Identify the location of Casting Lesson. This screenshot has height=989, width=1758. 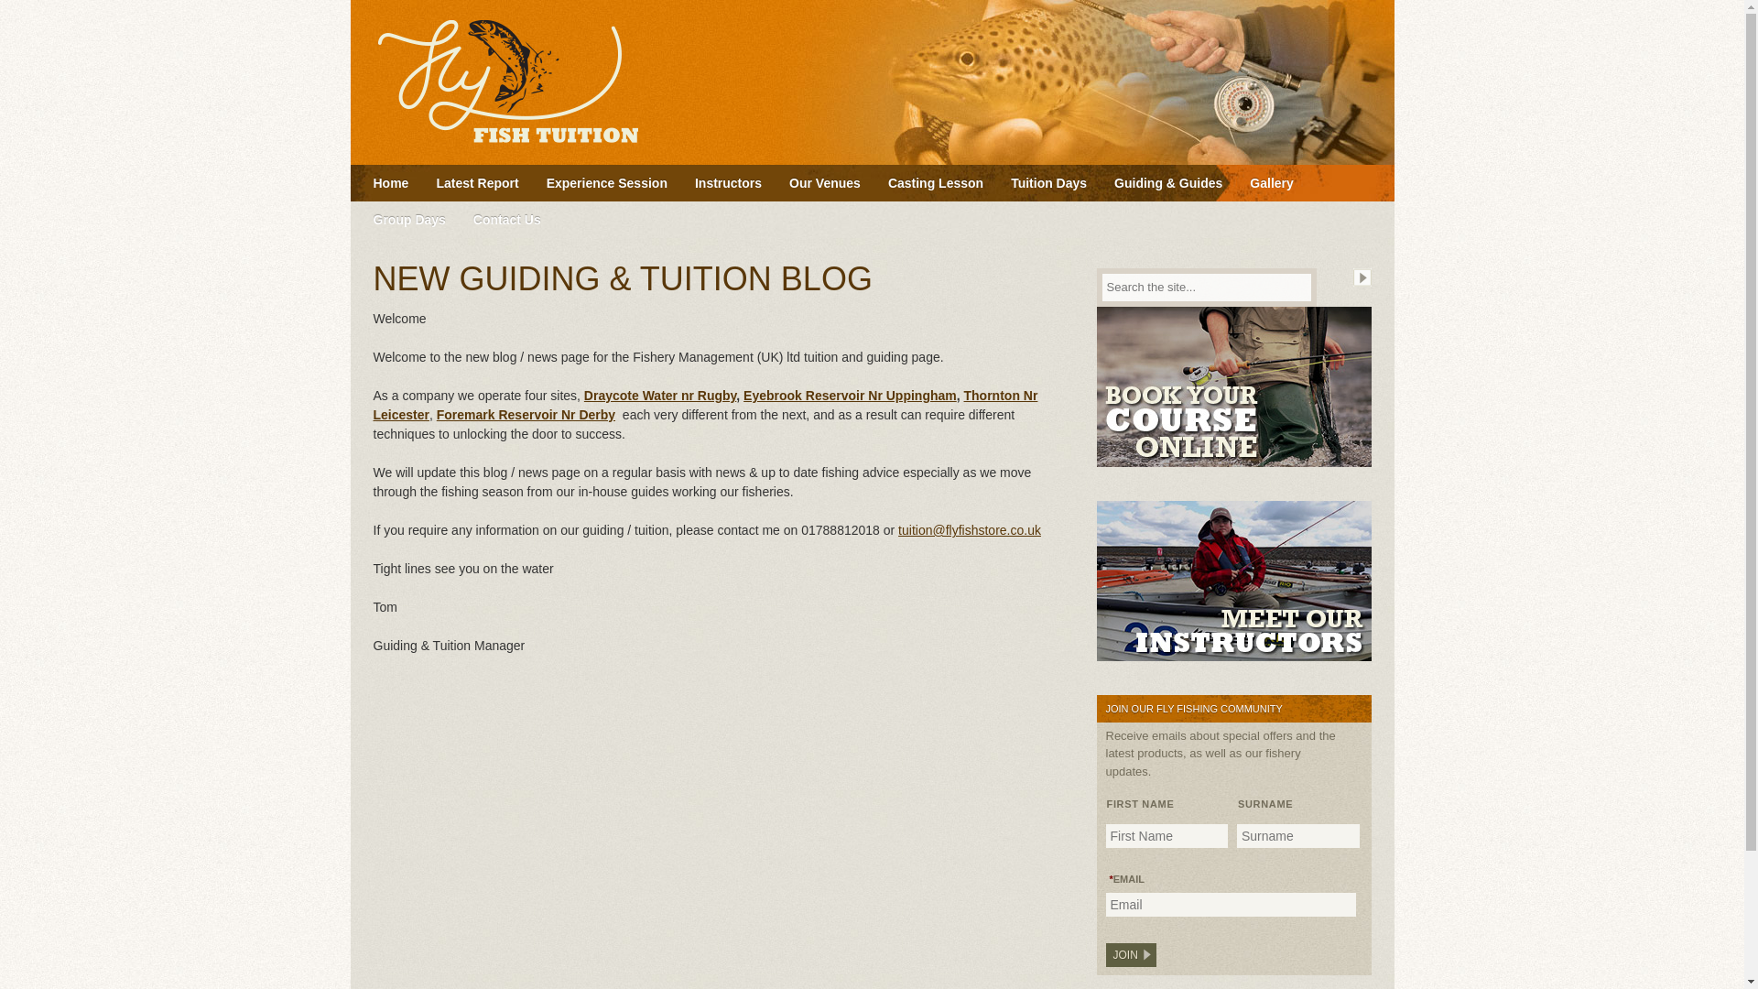
(935, 183).